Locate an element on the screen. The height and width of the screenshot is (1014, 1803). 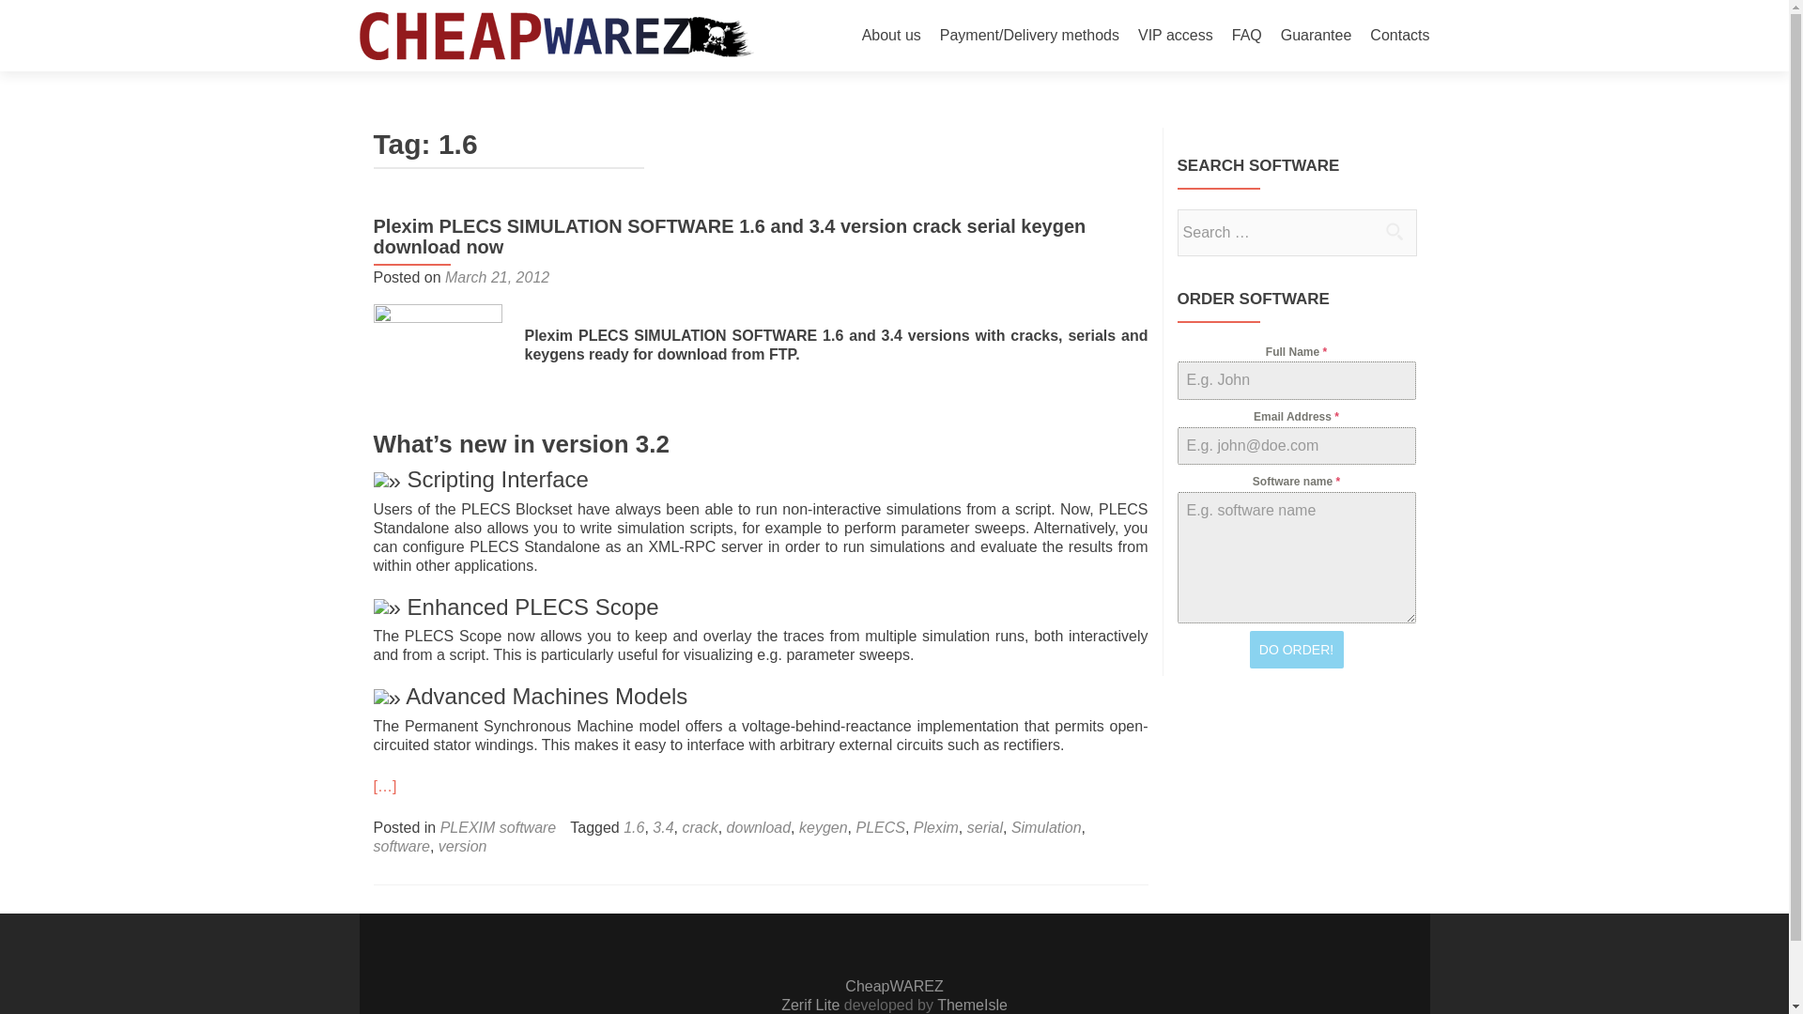
Plexim is located at coordinates (936, 826).